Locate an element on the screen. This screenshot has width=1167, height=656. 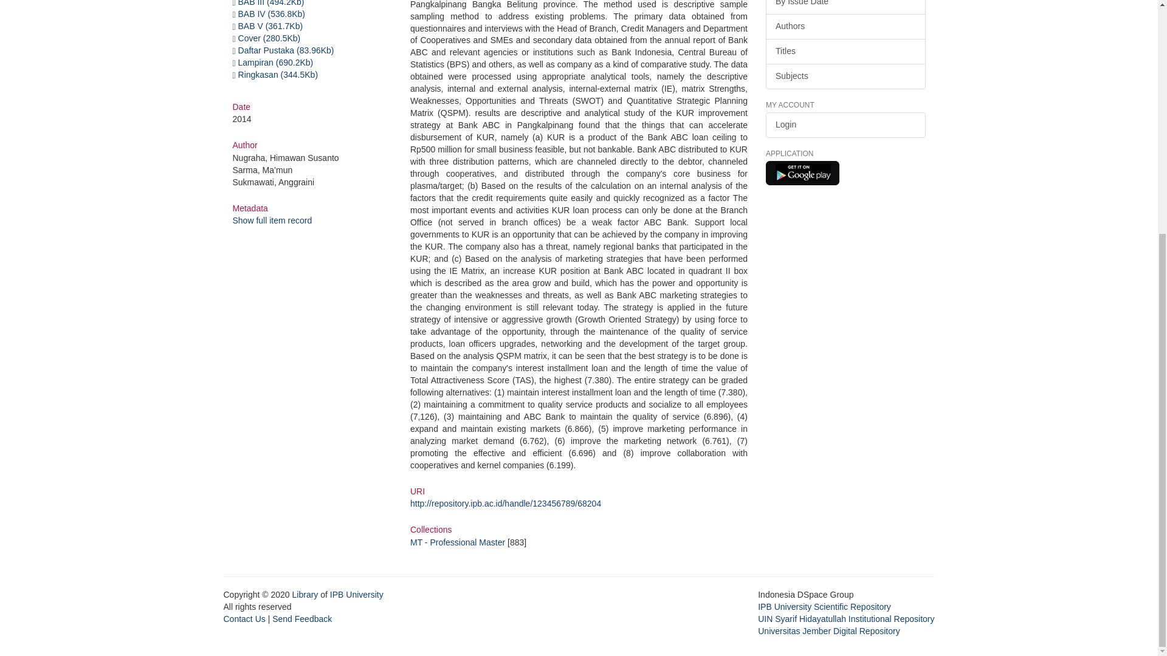
Show full item record is located at coordinates (272, 220).